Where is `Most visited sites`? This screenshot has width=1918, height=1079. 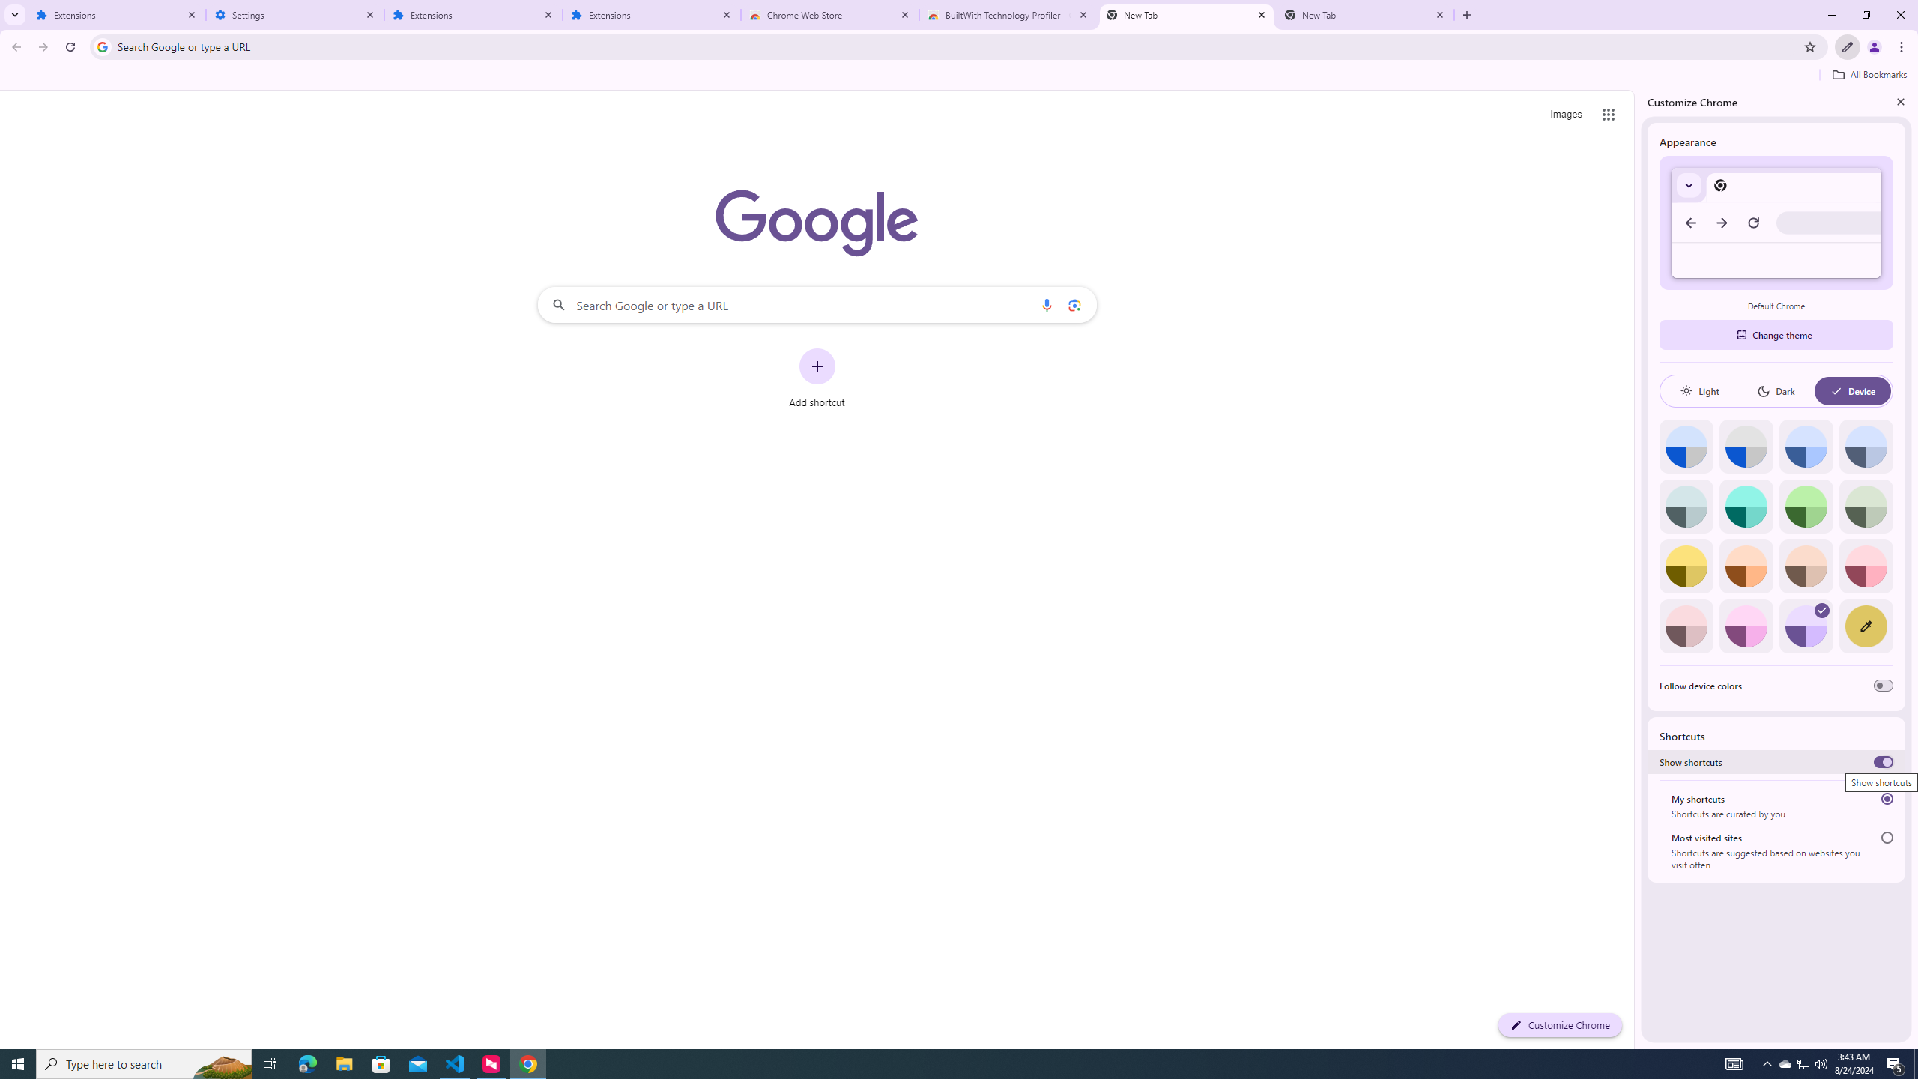
Most visited sites is located at coordinates (1887, 838).